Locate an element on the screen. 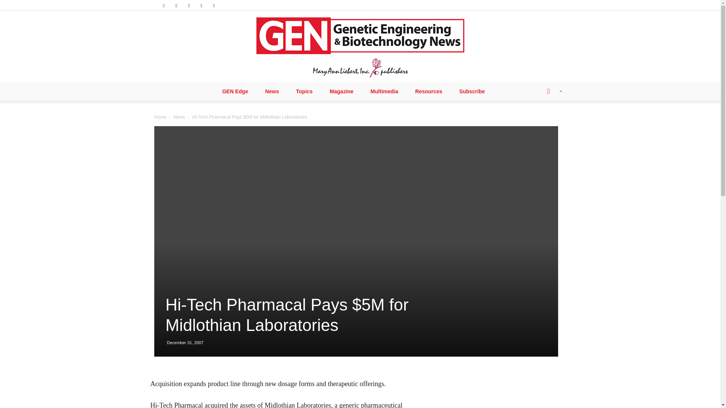 This screenshot has width=726, height=408. RSS is located at coordinates (189, 5).